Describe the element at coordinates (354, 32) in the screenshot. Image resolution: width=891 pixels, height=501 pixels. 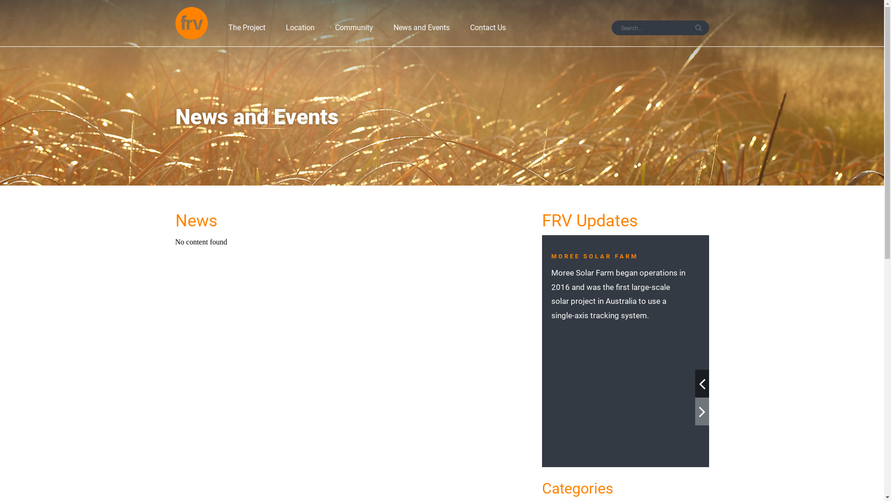
I see `Community` at that location.